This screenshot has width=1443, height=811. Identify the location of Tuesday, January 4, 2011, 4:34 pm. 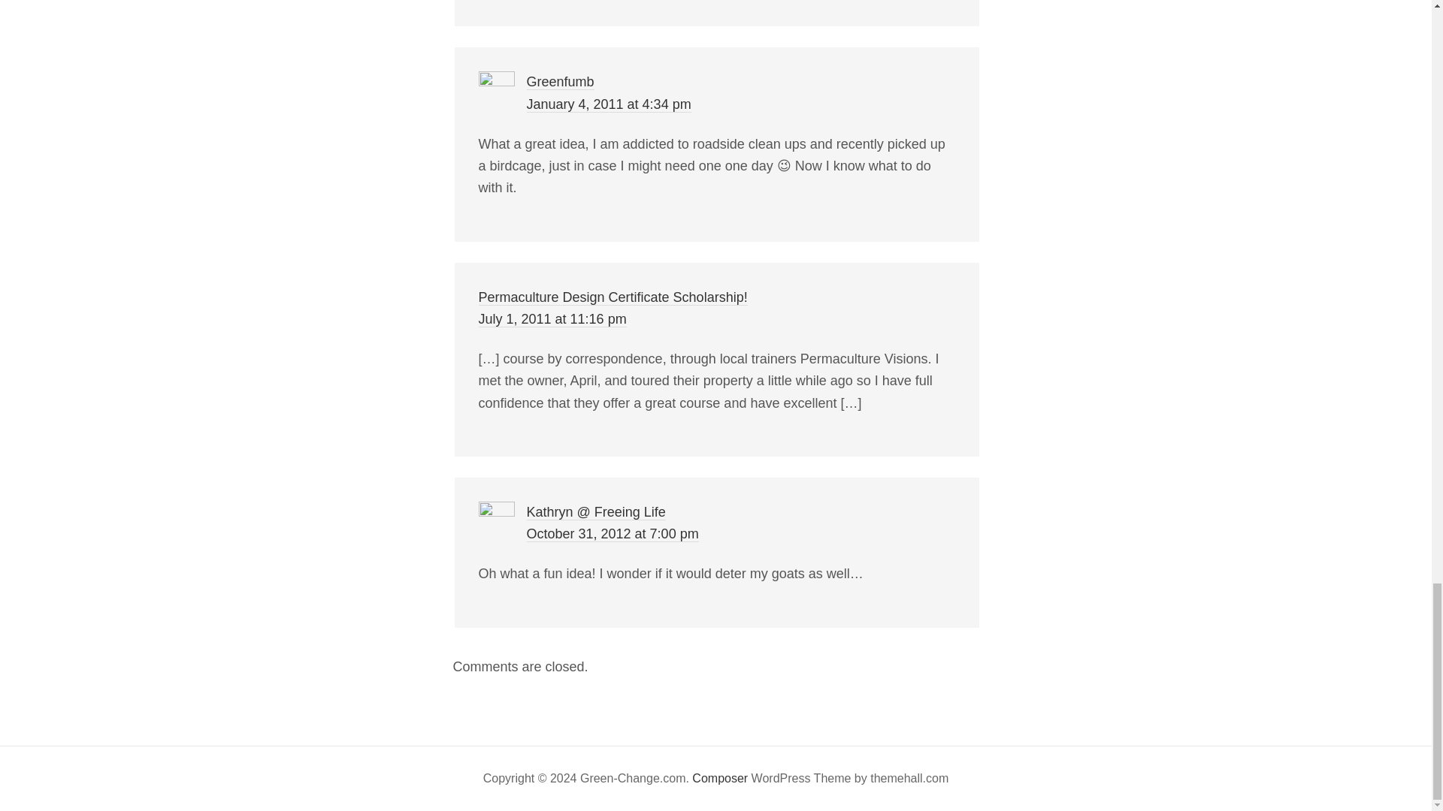
(609, 104).